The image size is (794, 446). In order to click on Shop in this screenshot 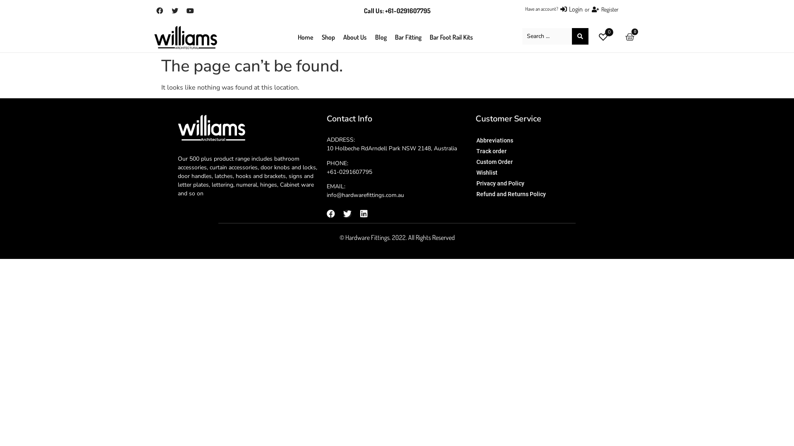, I will do `click(328, 37)`.